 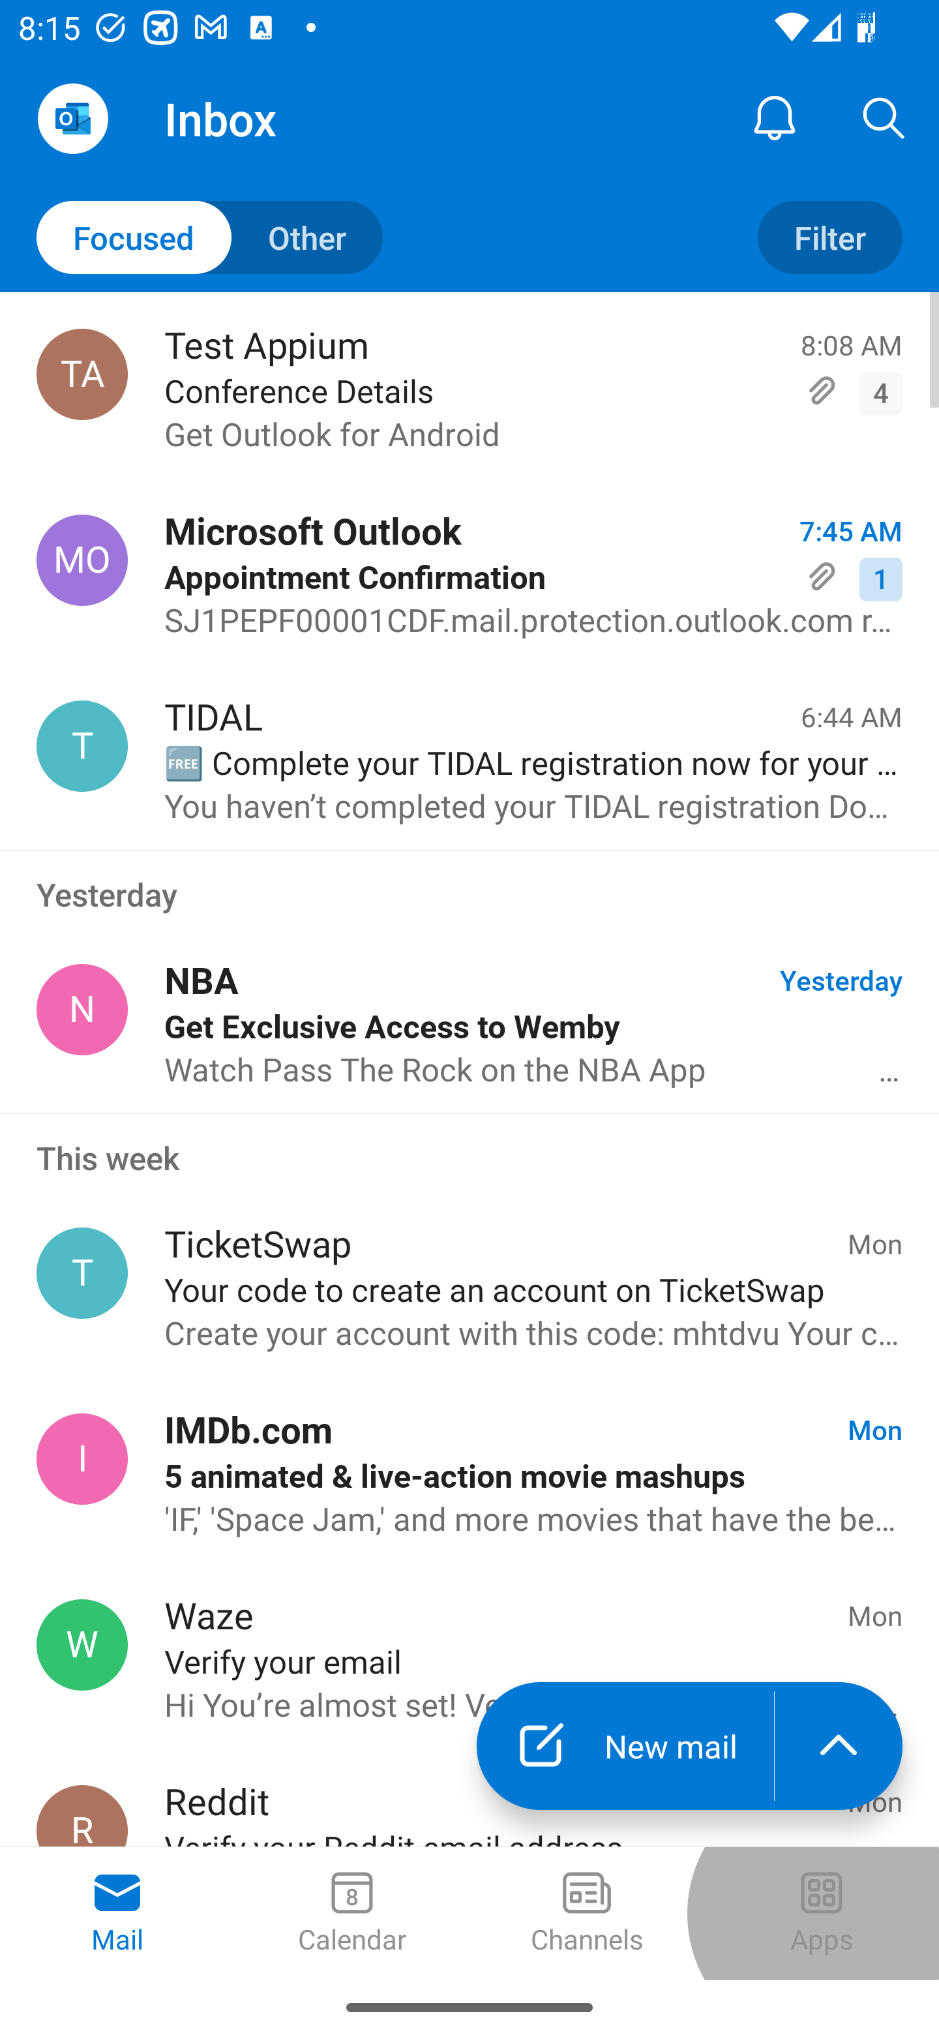 What do you see at coordinates (884, 117) in the screenshot?
I see `Search, , ` at bounding box center [884, 117].